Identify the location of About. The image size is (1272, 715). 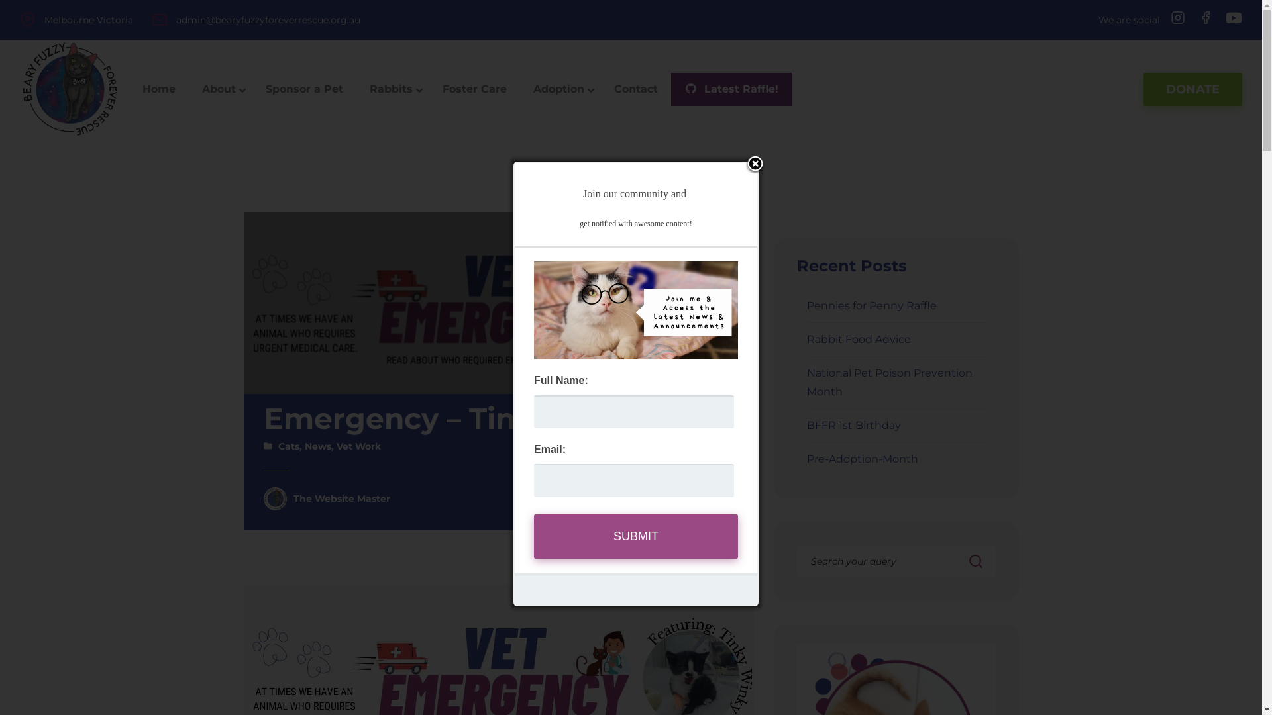
(221, 90).